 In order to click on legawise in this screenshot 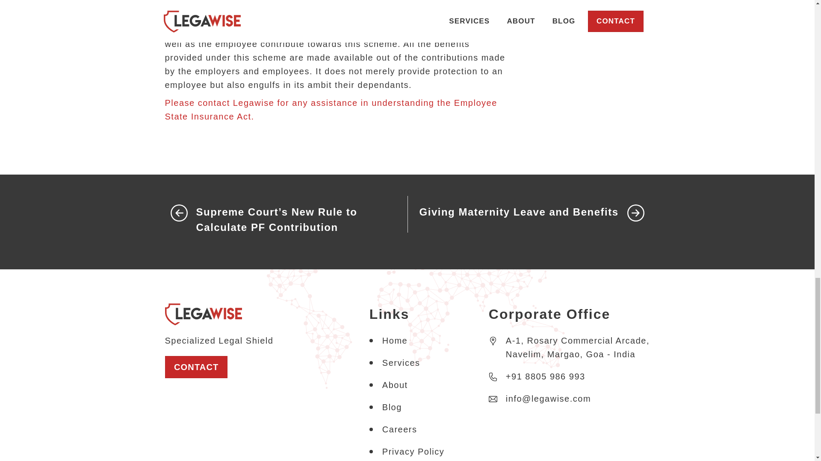, I will do `click(204, 313)`.